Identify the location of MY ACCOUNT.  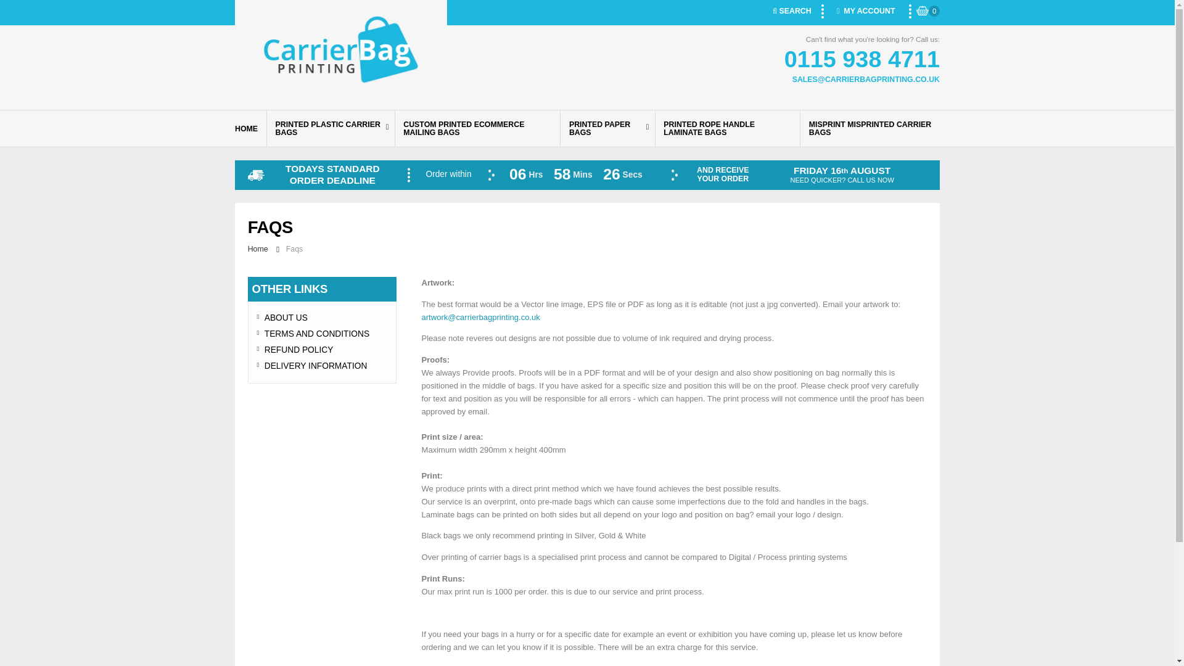
(865, 11).